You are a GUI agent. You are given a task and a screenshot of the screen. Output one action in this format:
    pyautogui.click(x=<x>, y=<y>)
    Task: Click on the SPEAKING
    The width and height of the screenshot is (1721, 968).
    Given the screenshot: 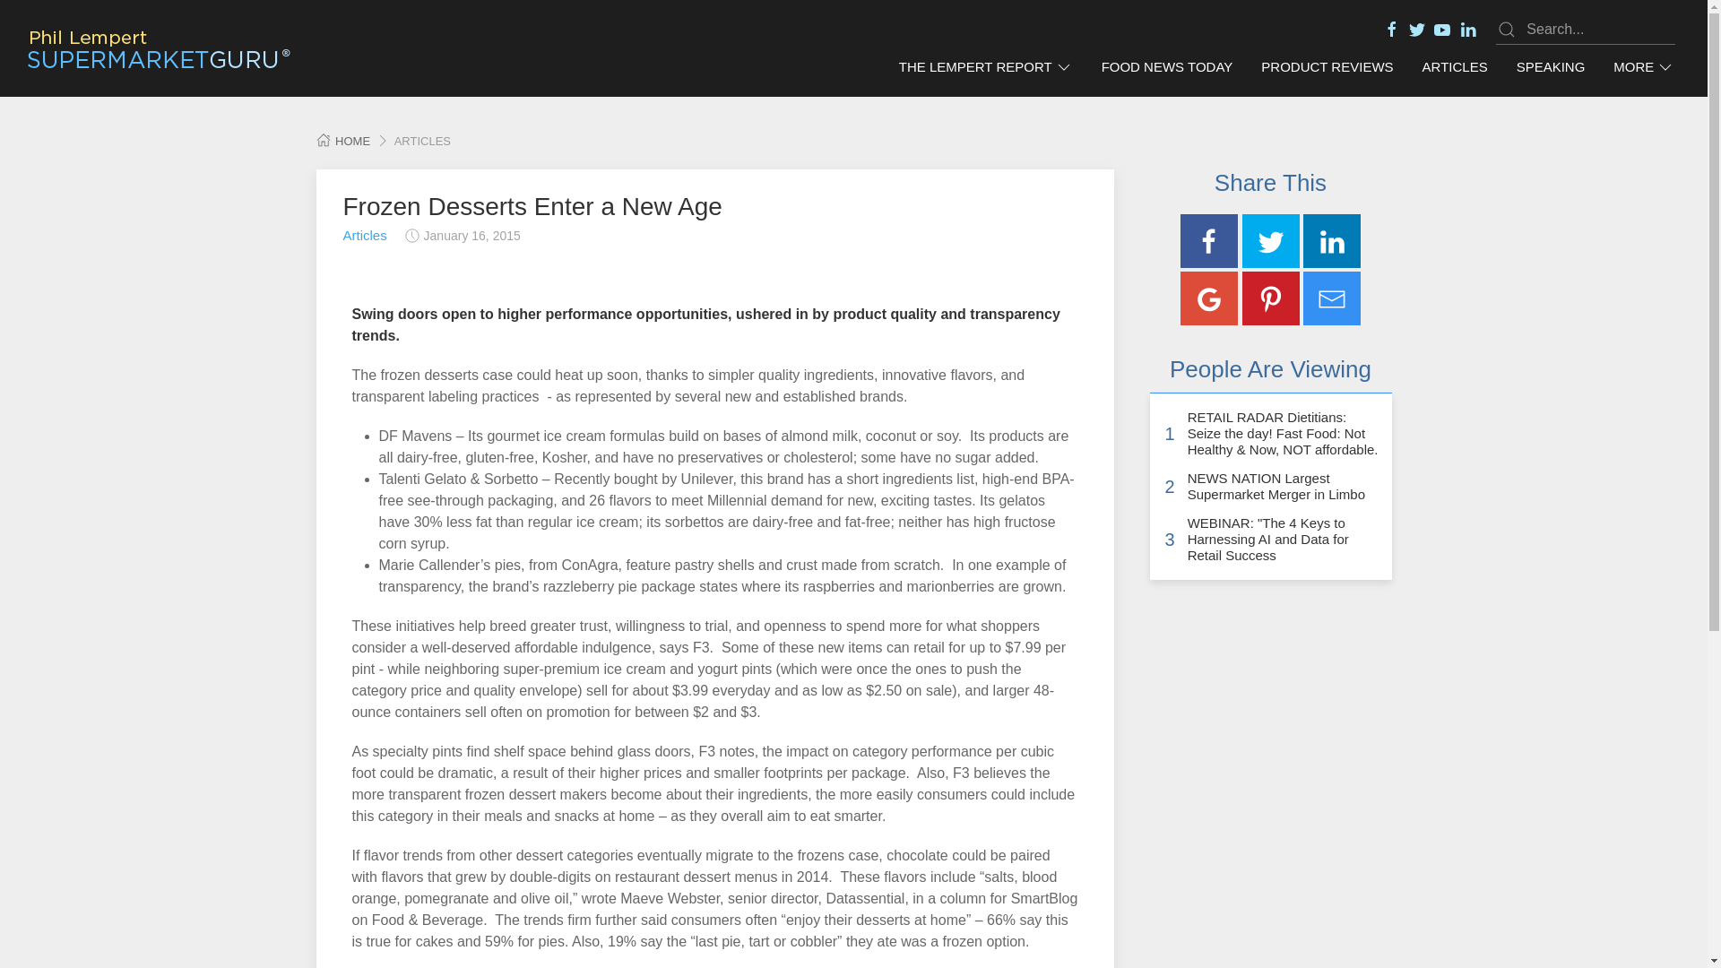 What is the action you would take?
    pyautogui.click(x=1551, y=67)
    